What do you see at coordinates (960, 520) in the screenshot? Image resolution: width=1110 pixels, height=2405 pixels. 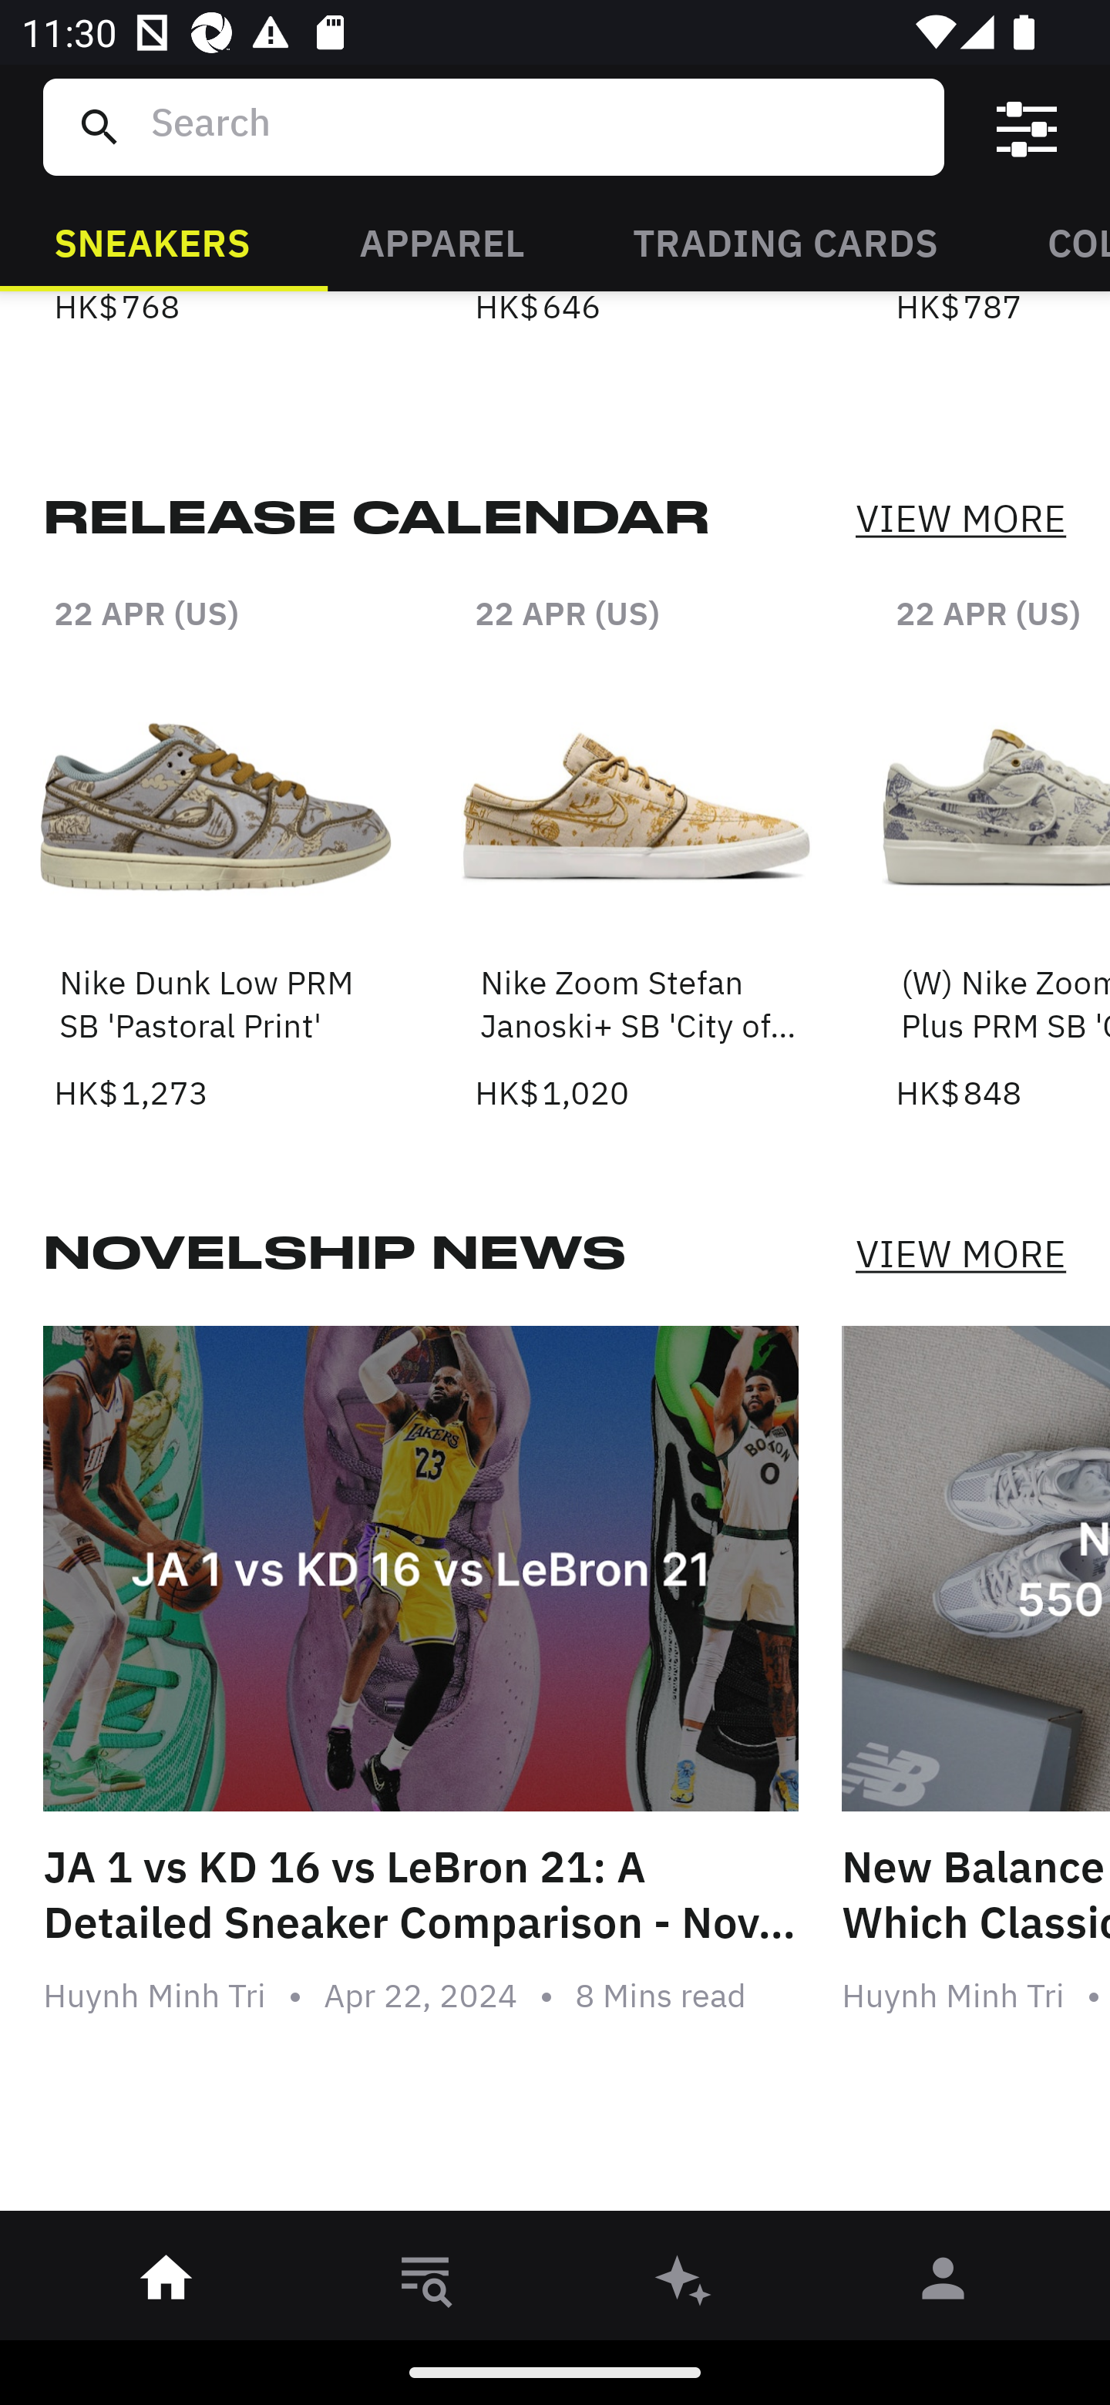 I see `VIEW MORE` at bounding box center [960, 520].